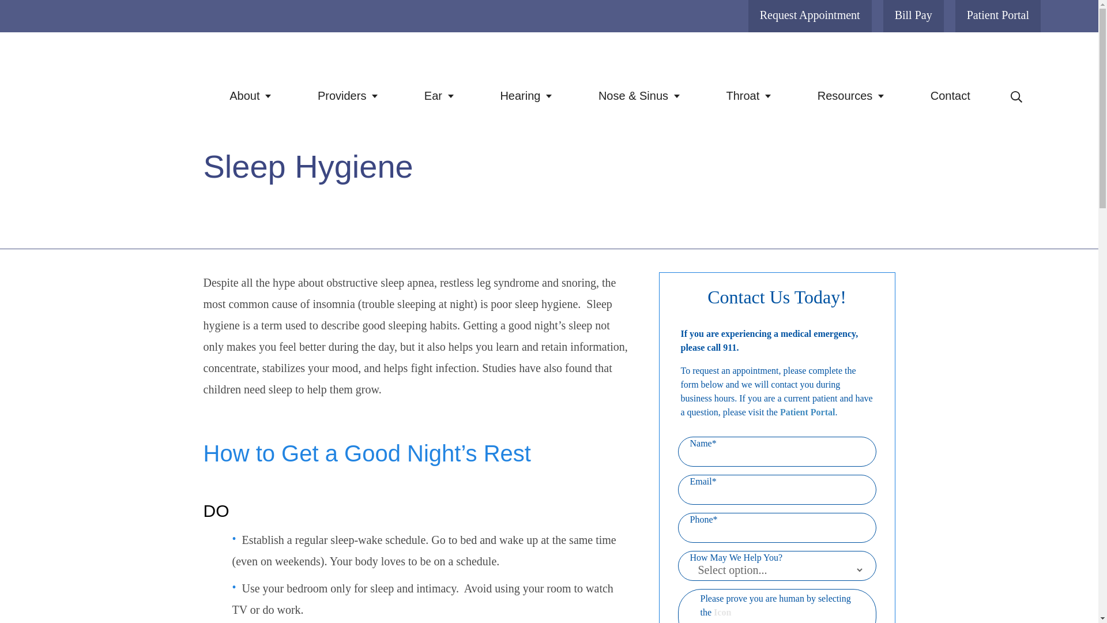 This screenshot has height=623, width=1107. What do you see at coordinates (250, 96) in the screenshot?
I see `About` at bounding box center [250, 96].